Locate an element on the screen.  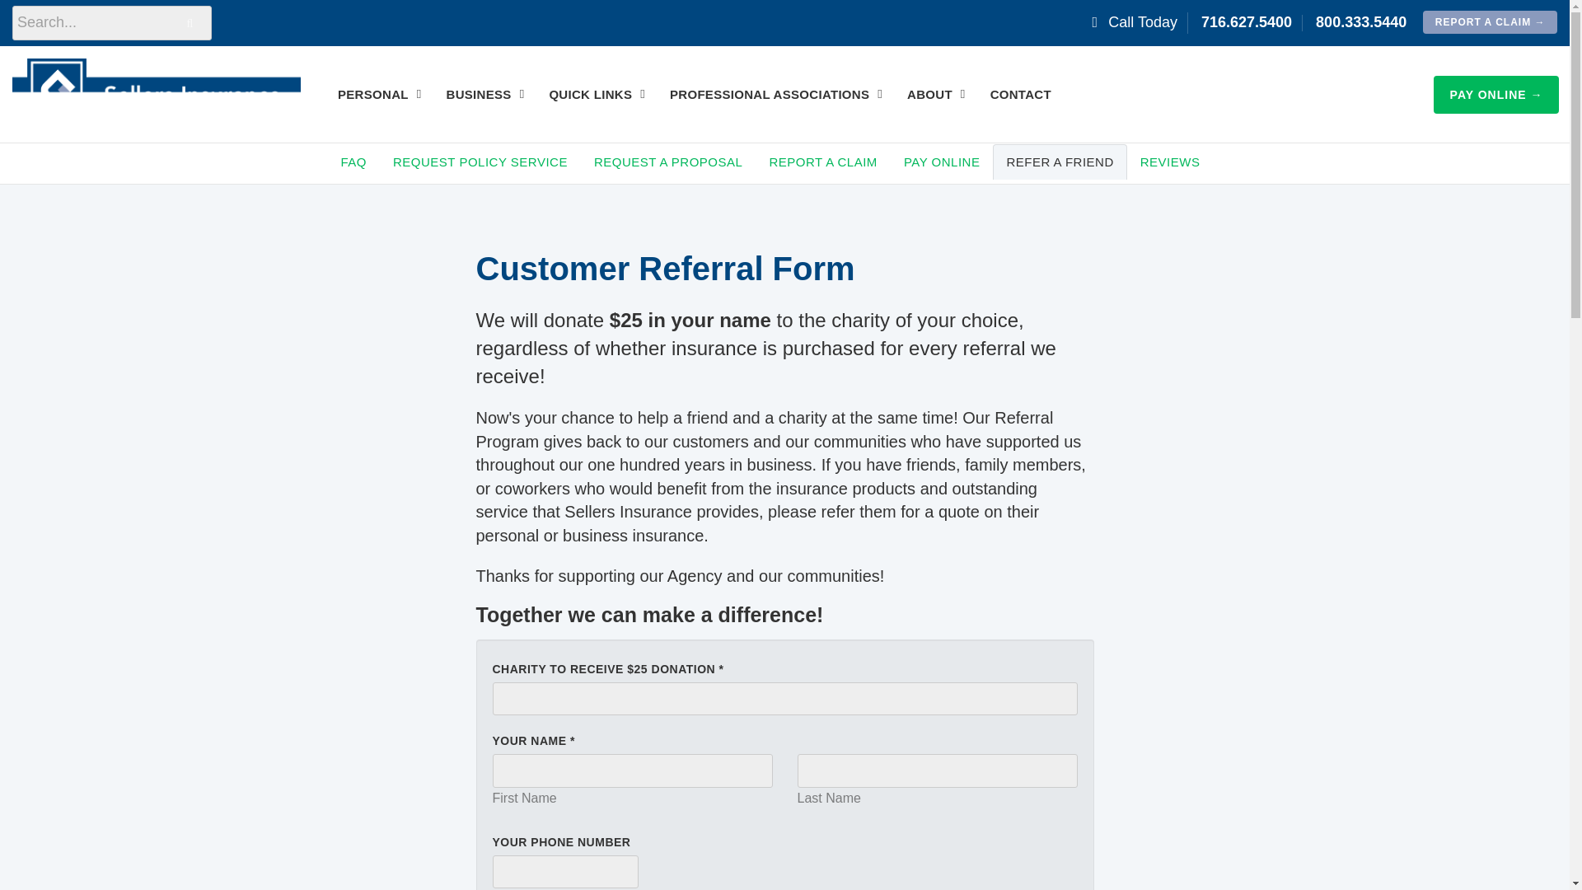
QUICK LINKS is located at coordinates (597, 94).